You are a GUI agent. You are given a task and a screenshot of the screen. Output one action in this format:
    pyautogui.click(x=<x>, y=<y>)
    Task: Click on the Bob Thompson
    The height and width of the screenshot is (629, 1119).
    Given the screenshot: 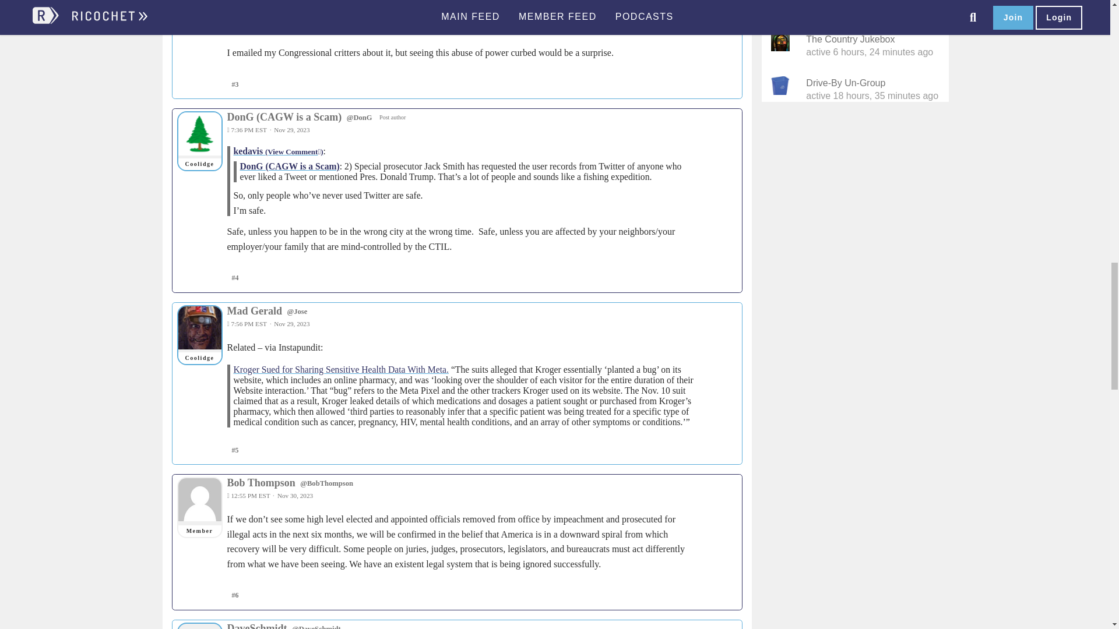 What is the action you would take?
    pyautogui.click(x=199, y=500)
    